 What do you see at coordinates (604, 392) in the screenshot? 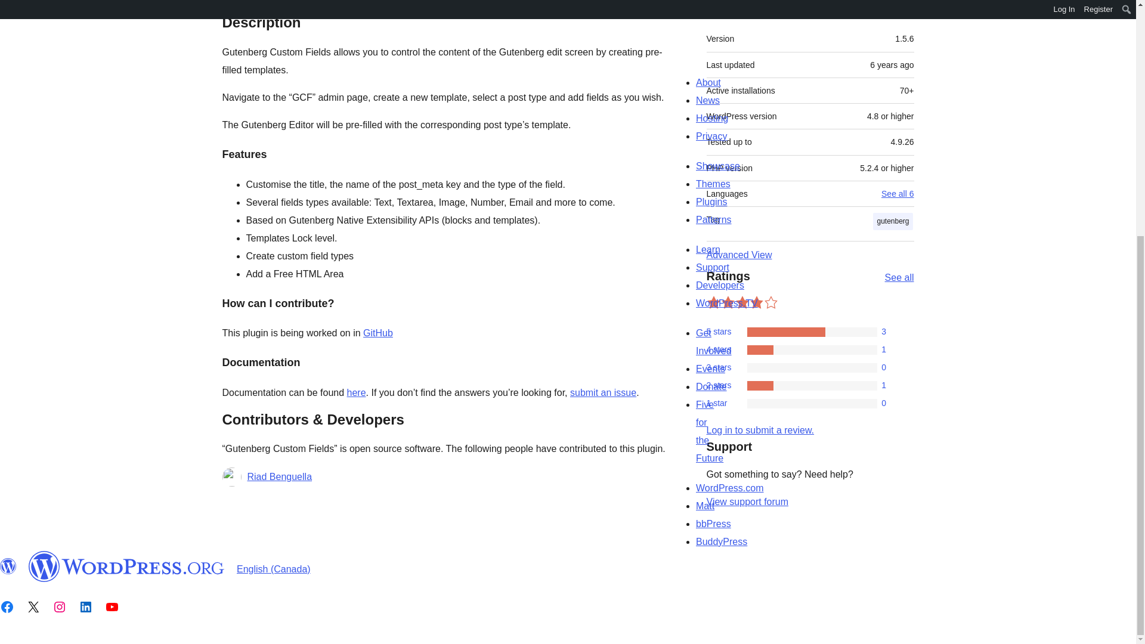
I see `submit an issue` at bounding box center [604, 392].